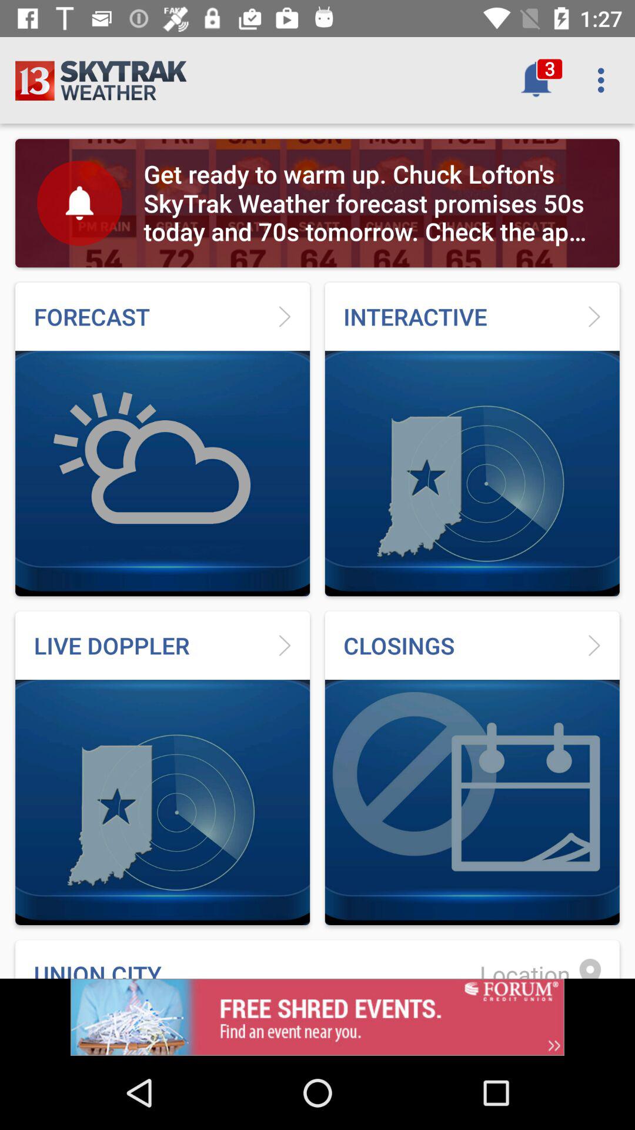 The height and width of the screenshot is (1130, 635). Describe the element at coordinates (536, 80) in the screenshot. I see `select the bell button which is left to menu button` at that location.